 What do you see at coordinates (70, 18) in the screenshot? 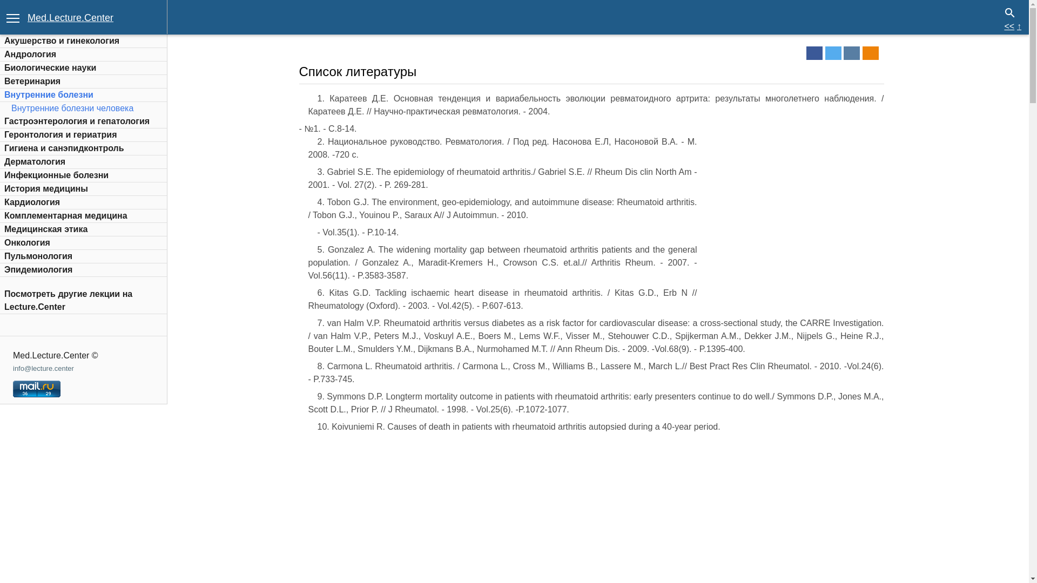
I see `Med.Lecture.Center` at bounding box center [70, 18].